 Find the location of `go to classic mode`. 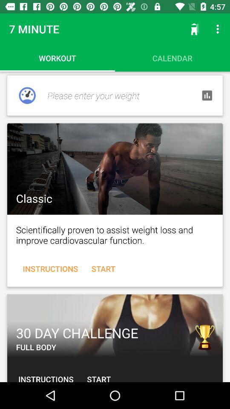

go to classic mode is located at coordinates (115, 169).